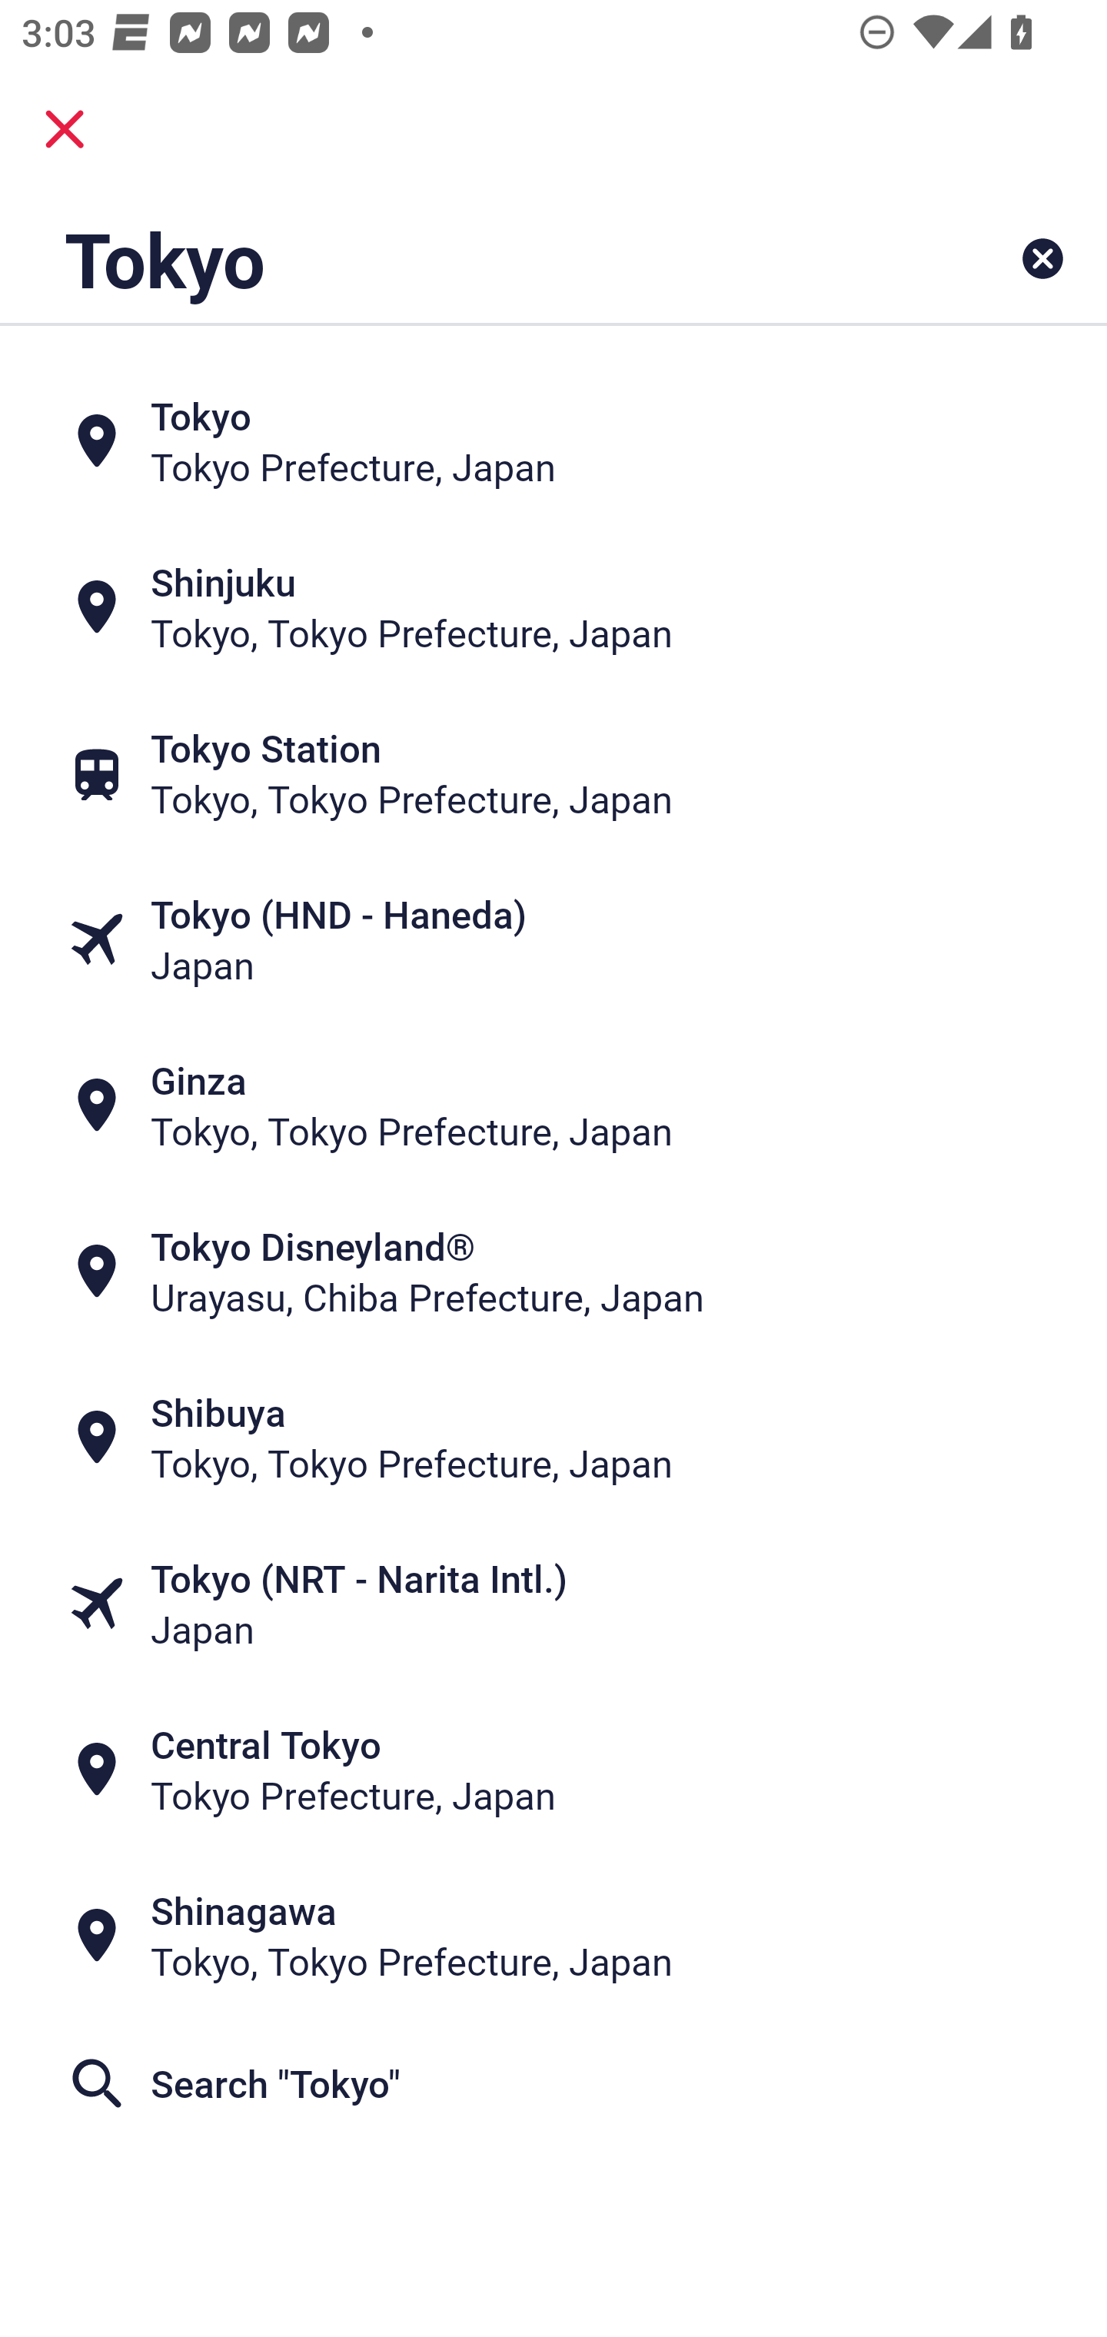 This screenshot has width=1107, height=2337. Describe the element at coordinates (553, 2083) in the screenshot. I see `Search "Tokyo"` at that location.